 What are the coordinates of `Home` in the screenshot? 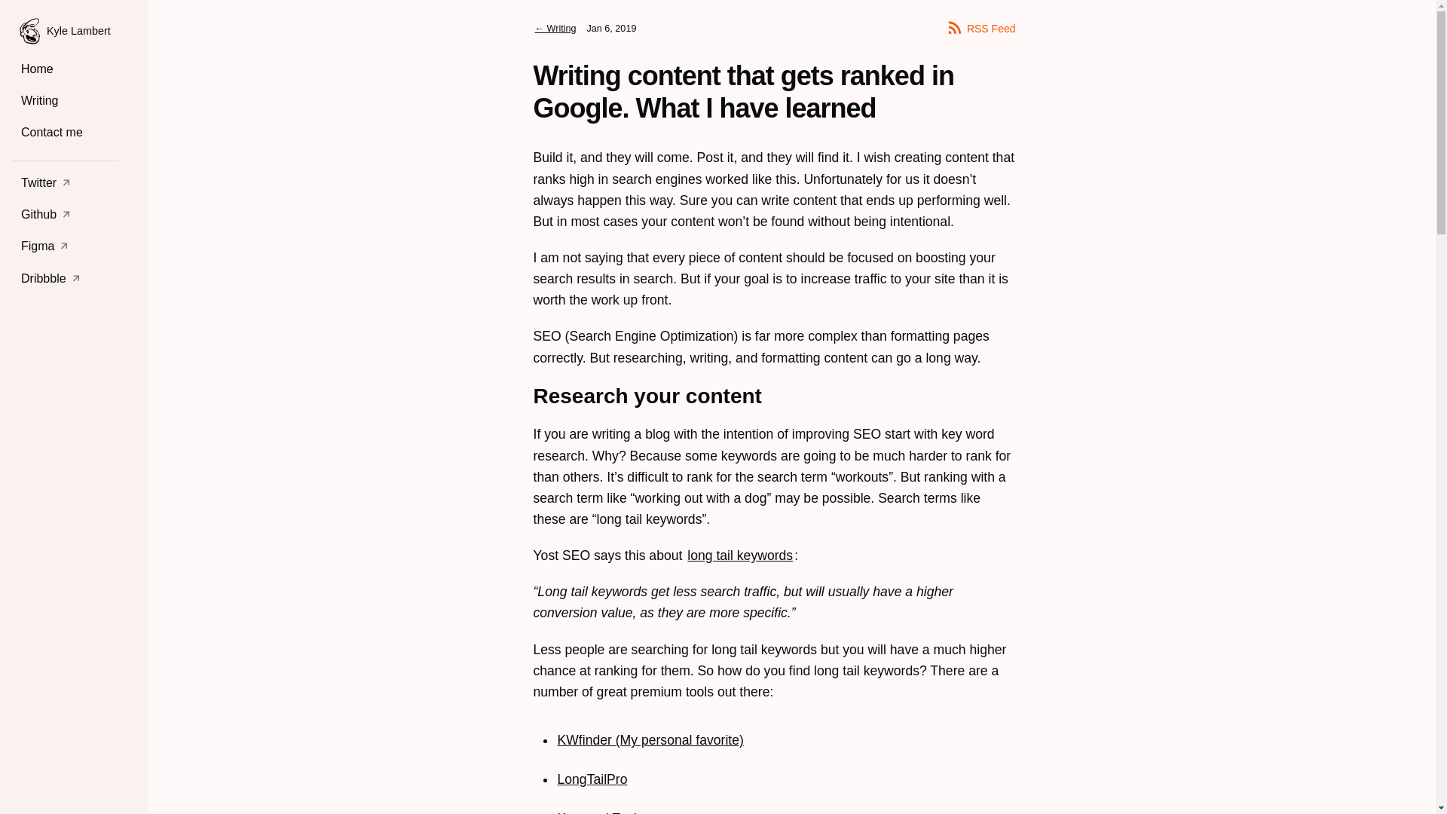 It's located at (65, 69).